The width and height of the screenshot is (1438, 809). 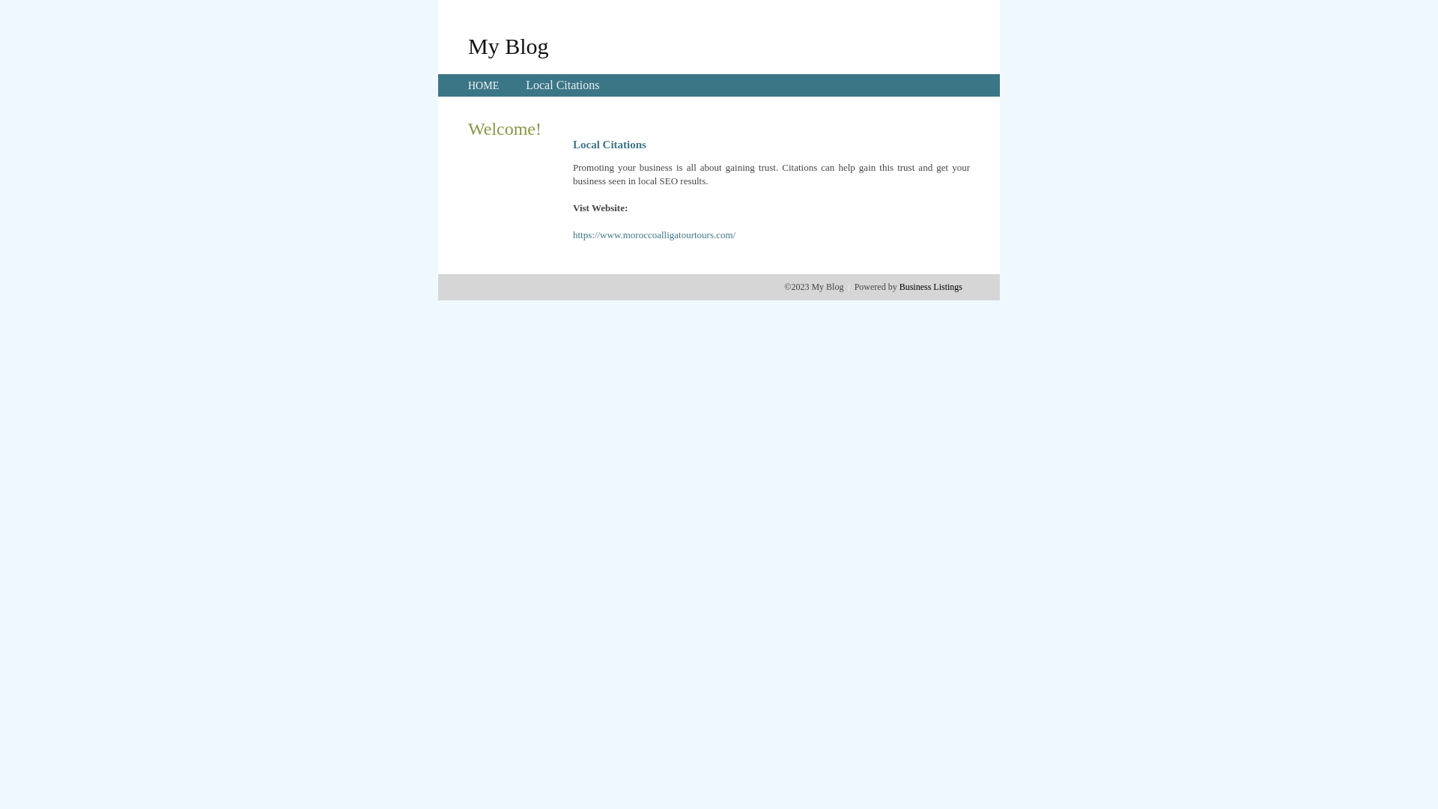 I want to click on https://www.moroccoalligatourtours.com/, so click(x=655, y=235).